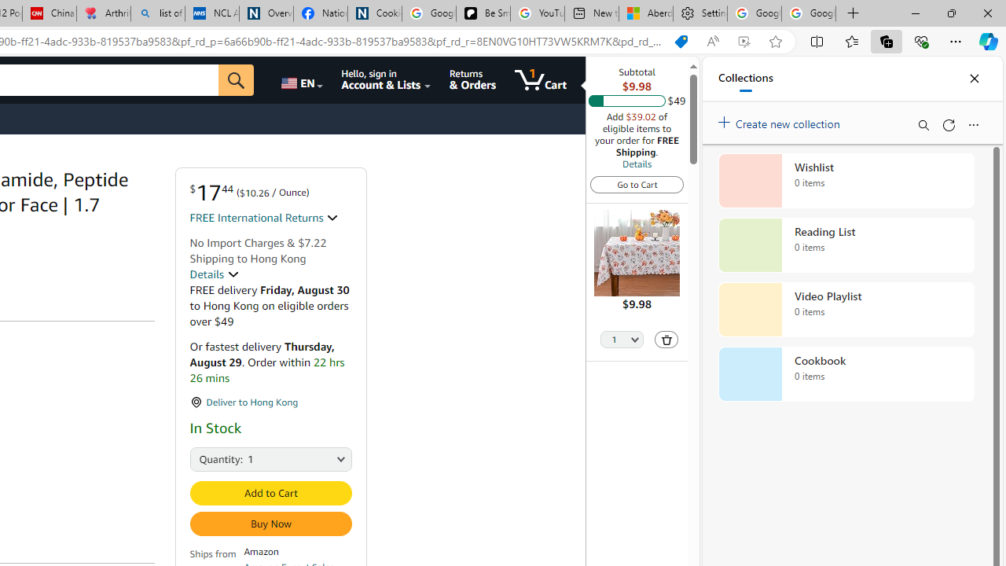 The width and height of the screenshot is (1006, 566). I want to click on Details , so click(214, 274).